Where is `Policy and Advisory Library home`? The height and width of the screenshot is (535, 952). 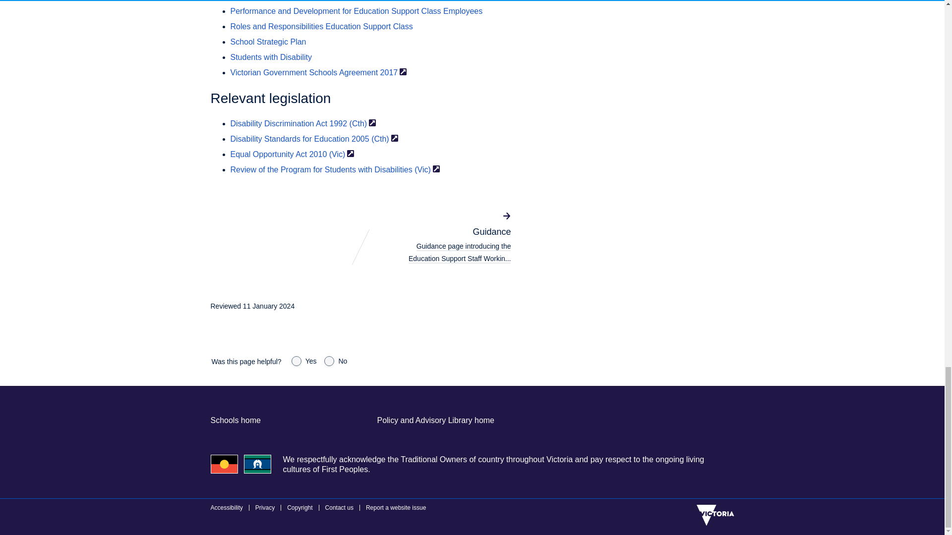 Policy and Advisory Library home is located at coordinates (435, 420).